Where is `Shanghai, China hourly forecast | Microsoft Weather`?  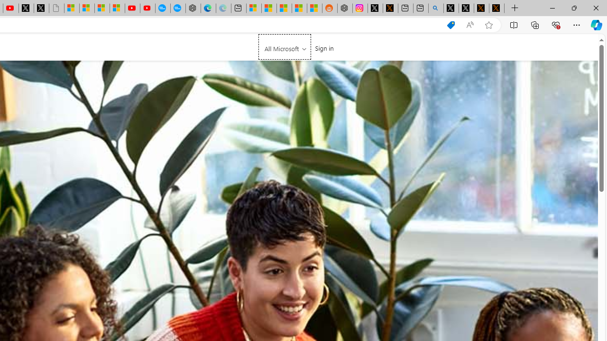
Shanghai, China hourly forecast | Microsoft Weather is located at coordinates (284, 9).